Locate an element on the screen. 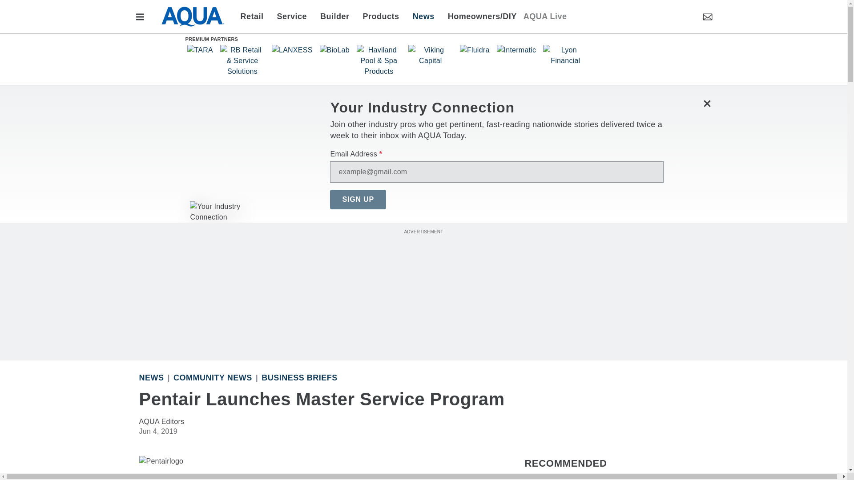  Products is located at coordinates (381, 16).